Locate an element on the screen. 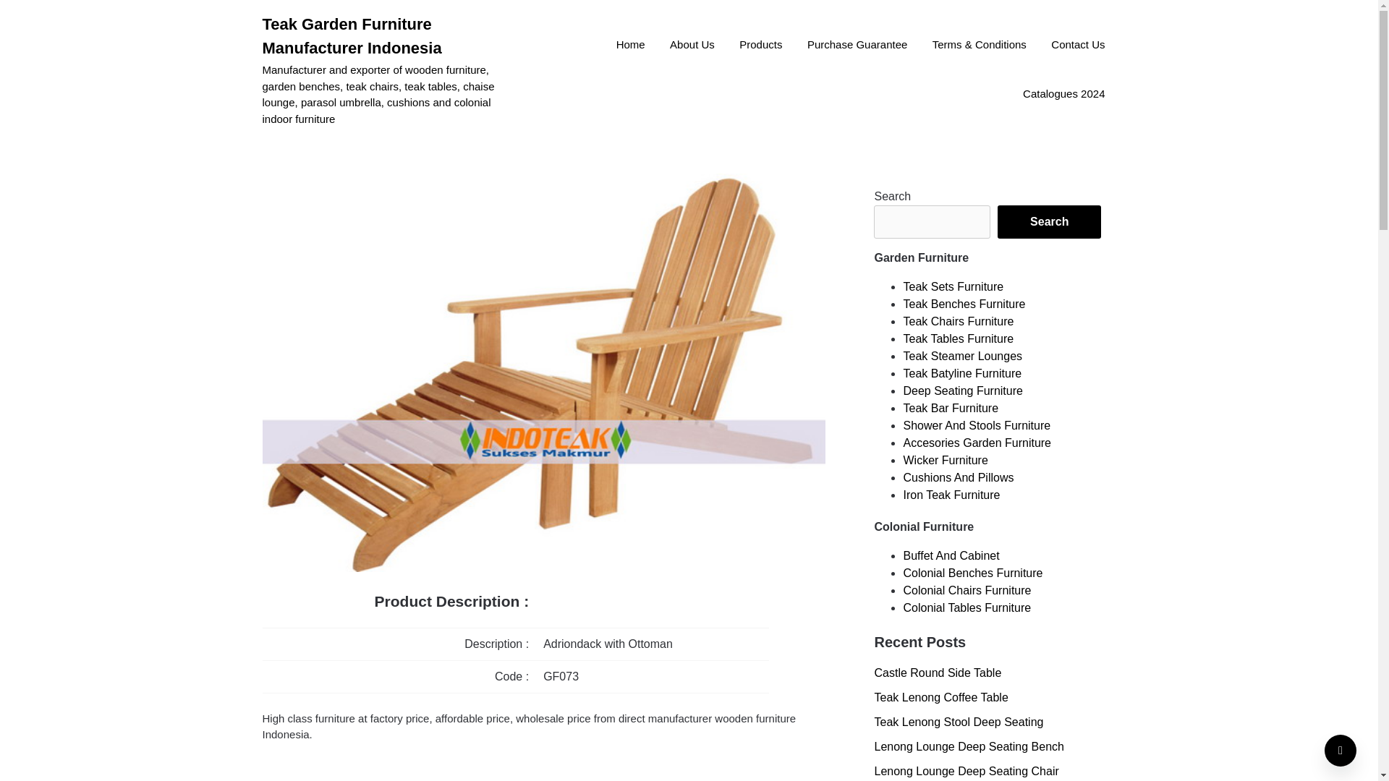 The height and width of the screenshot is (781, 1389). Purchase Guarantee is located at coordinates (857, 46).